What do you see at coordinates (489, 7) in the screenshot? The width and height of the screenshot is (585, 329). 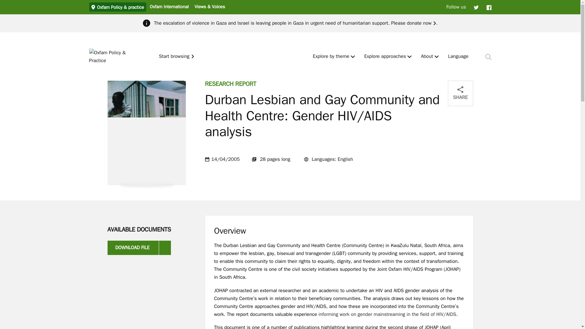 I see `Facebook` at bounding box center [489, 7].